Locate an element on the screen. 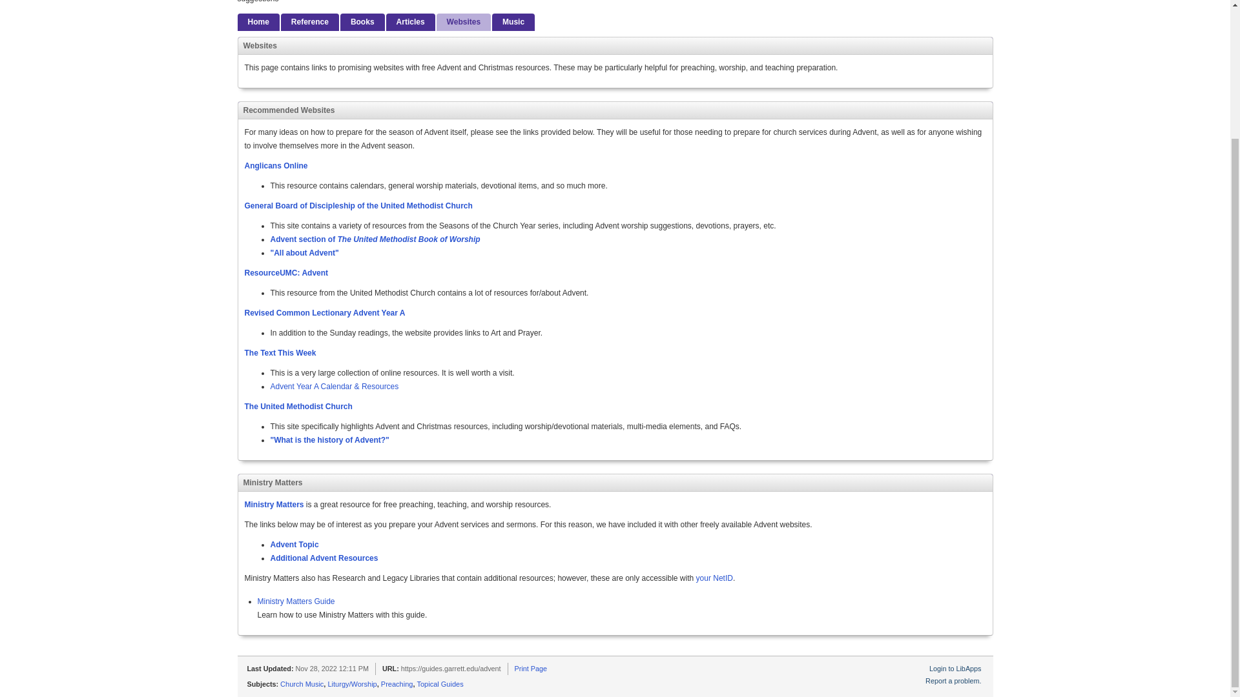 This screenshot has width=1240, height=697. Revised Common Lectionary Advent Year A is located at coordinates (324, 313).